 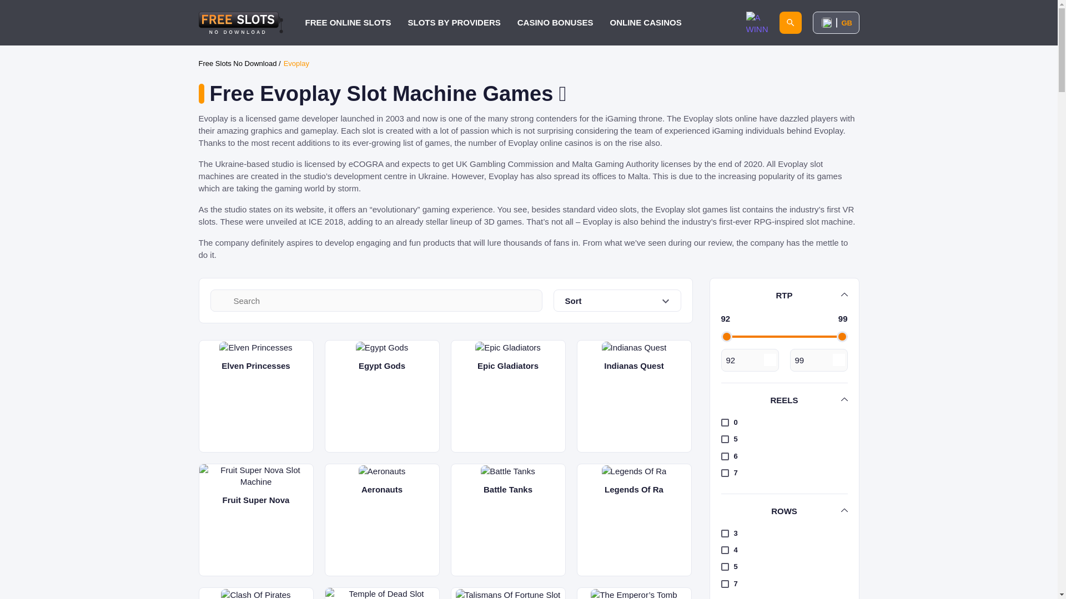 What do you see at coordinates (454, 22) in the screenshot?
I see `SLOTS BY PROVIDERS` at bounding box center [454, 22].